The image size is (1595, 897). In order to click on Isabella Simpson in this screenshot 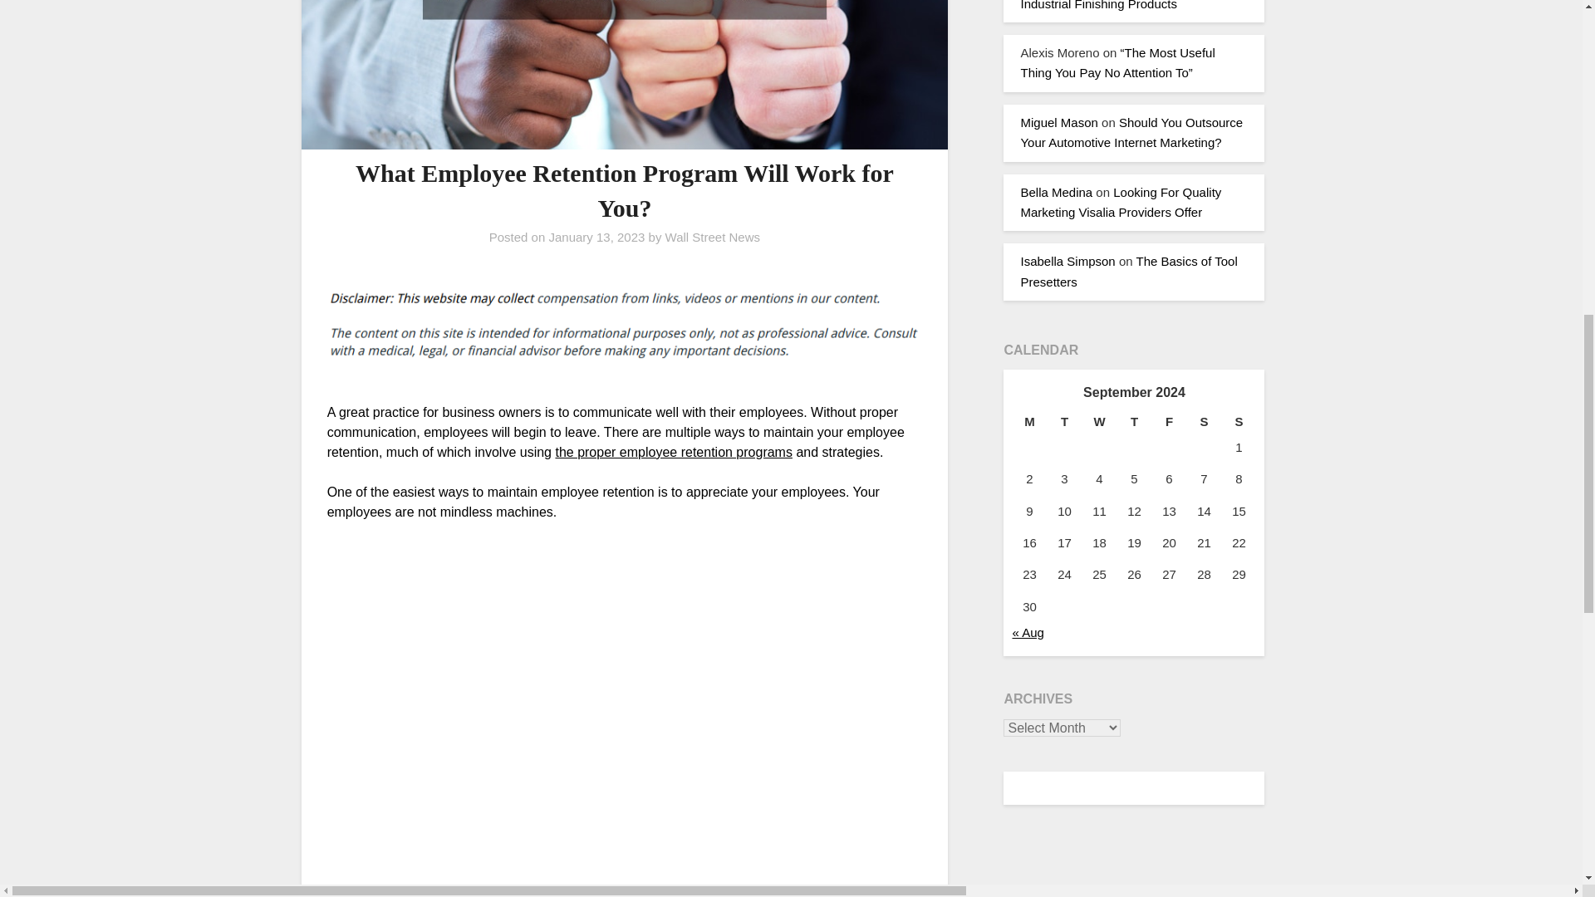, I will do `click(1067, 261)`.